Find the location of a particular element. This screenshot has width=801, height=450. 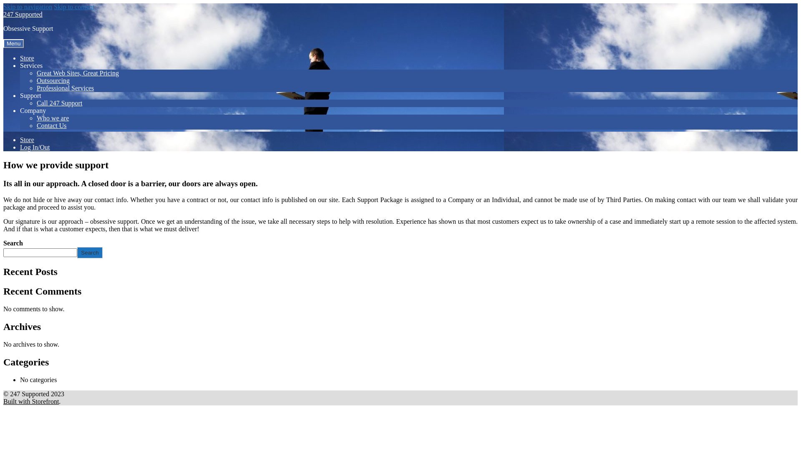

Support is located at coordinates (31, 96).